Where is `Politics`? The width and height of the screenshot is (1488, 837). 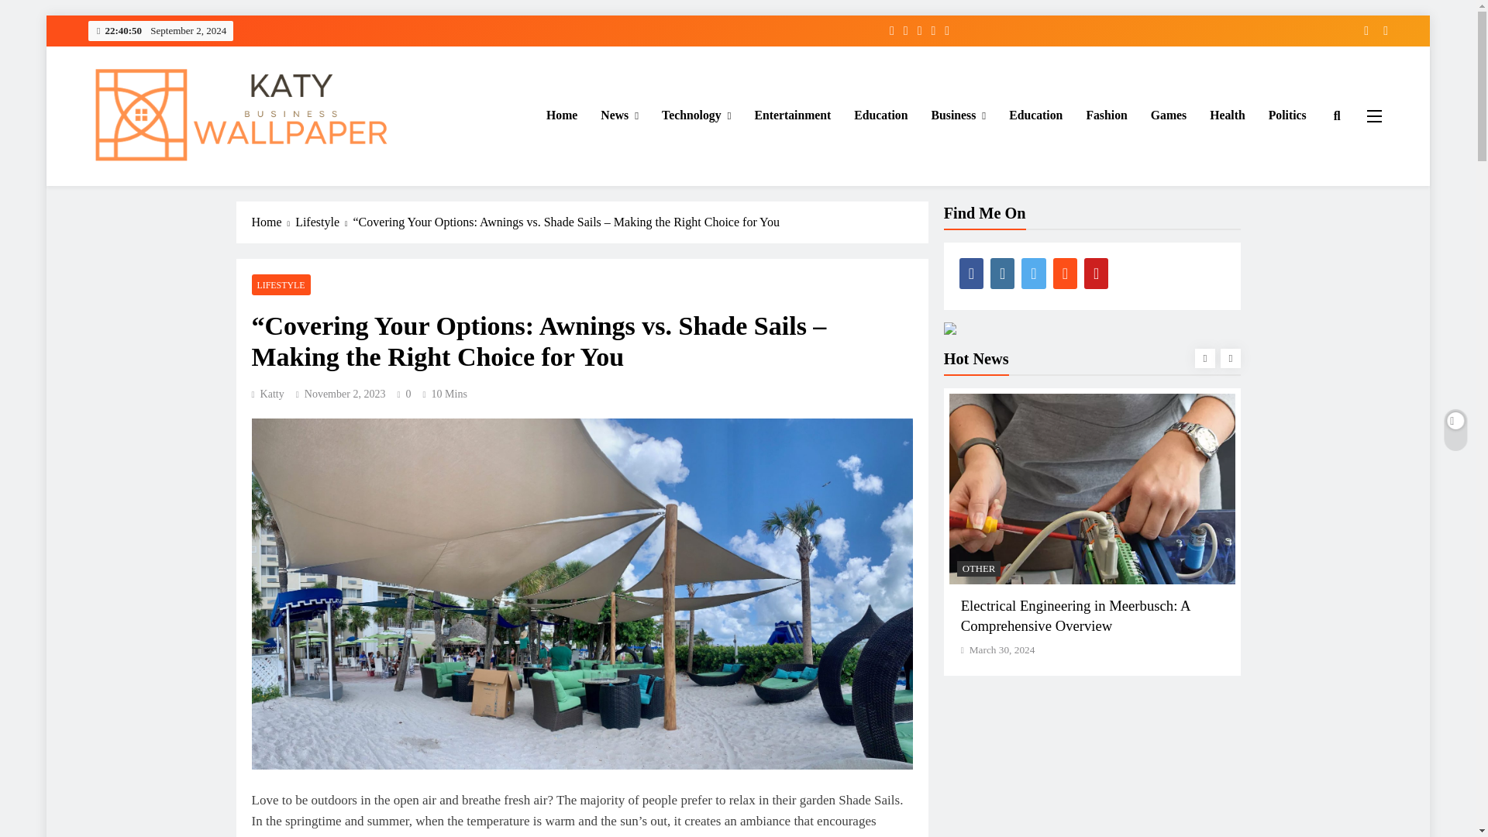 Politics is located at coordinates (1288, 115).